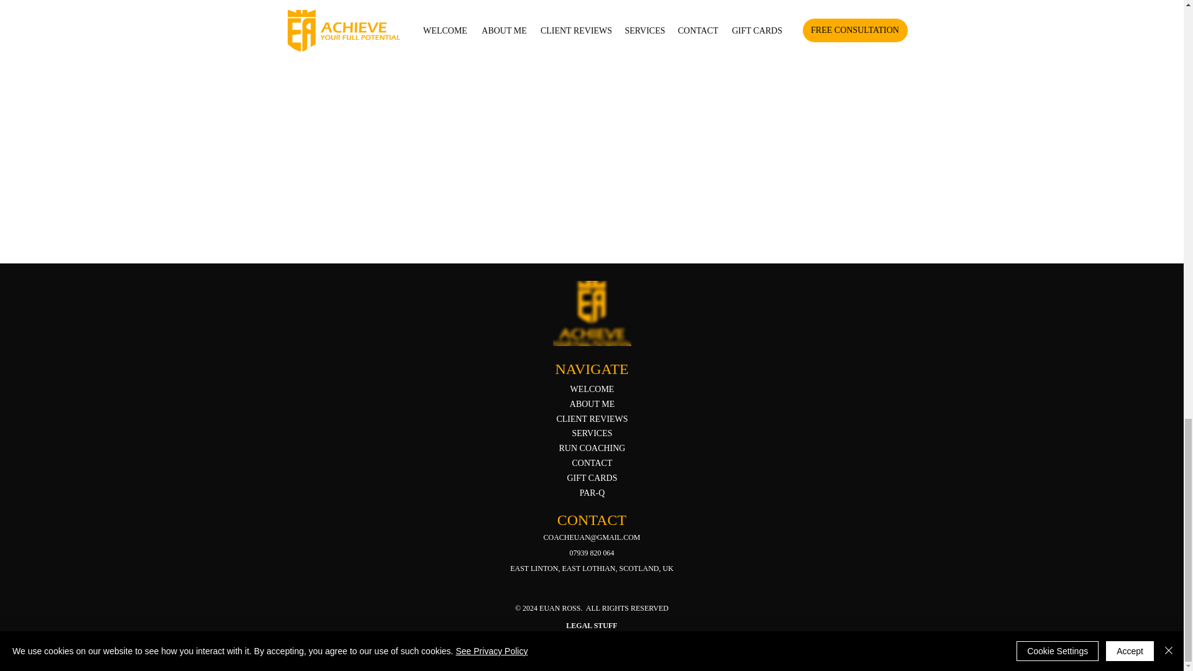 Image resolution: width=1193 pixels, height=671 pixels. I want to click on SERVICES, so click(592, 434).